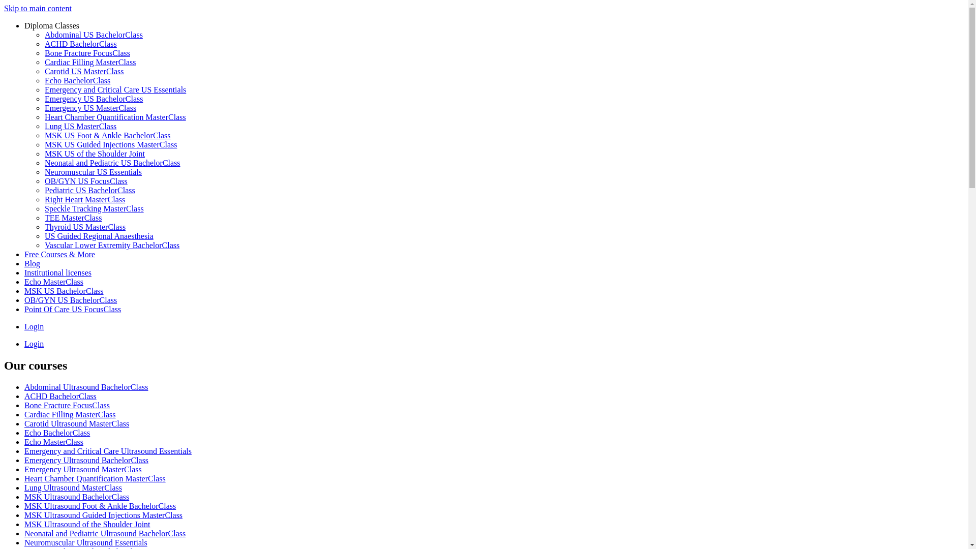  What do you see at coordinates (108, 451) in the screenshot?
I see `Emergency and Critical Care Ultrasound Essentials` at bounding box center [108, 451].